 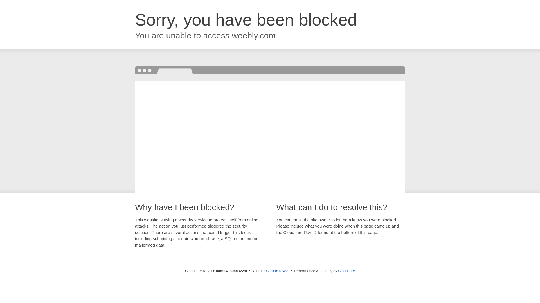 I want to click on Cloudflare, so click(x=346, y=271).